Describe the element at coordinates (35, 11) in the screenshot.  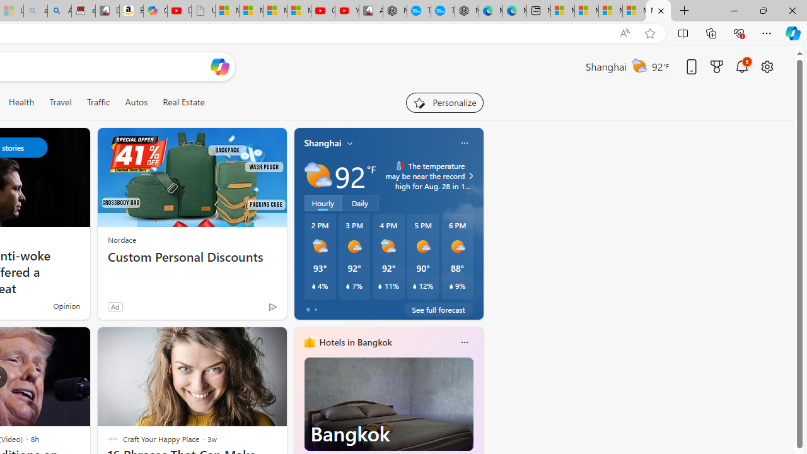
I see `amazon - Search - Sleeping` at that location.